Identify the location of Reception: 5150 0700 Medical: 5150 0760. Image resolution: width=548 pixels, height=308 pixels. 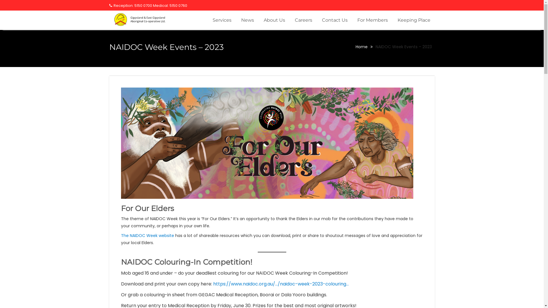
(148, 6).